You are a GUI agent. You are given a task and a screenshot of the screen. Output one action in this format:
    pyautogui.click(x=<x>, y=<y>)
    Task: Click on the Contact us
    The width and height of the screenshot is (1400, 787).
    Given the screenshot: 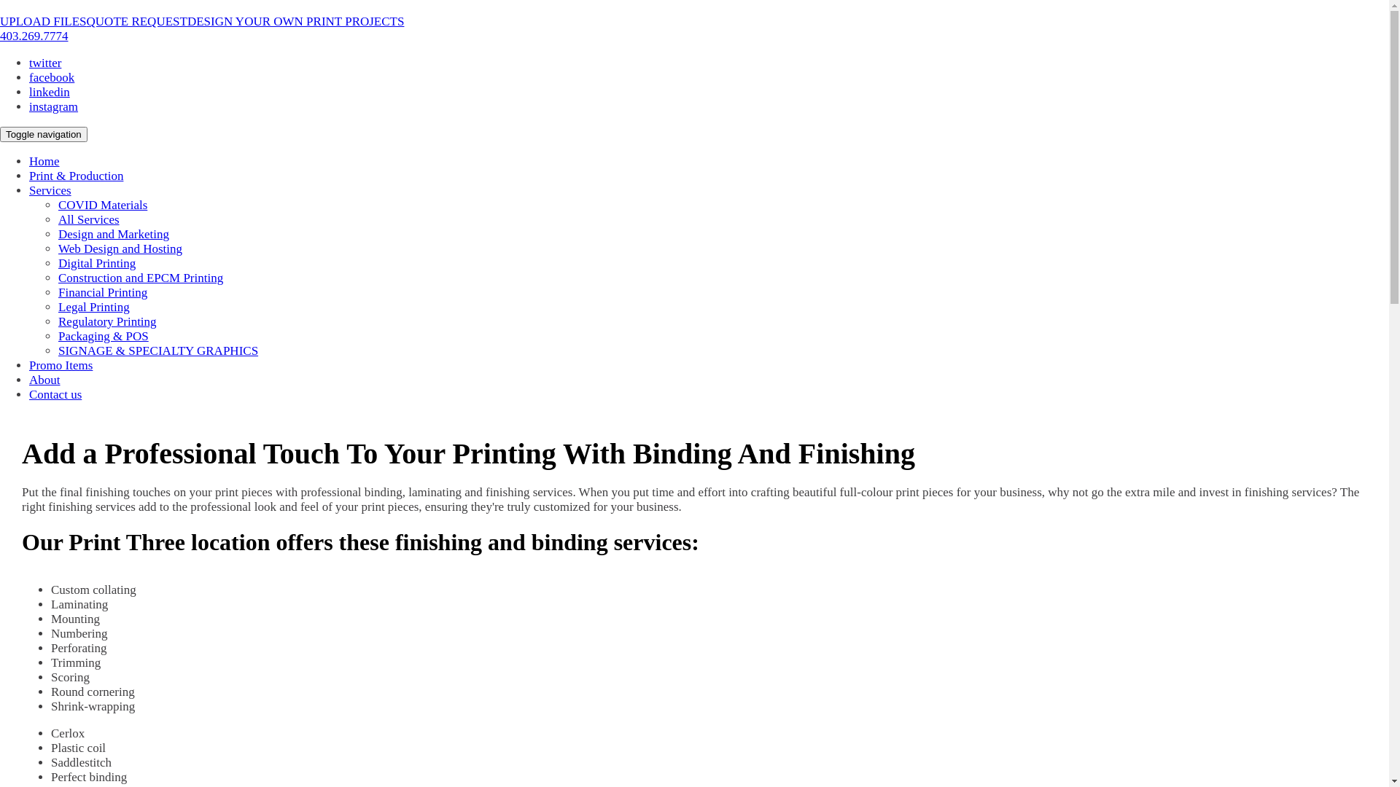 What is the action you would take?
    pyautogui.click(x=55, y=395)
    